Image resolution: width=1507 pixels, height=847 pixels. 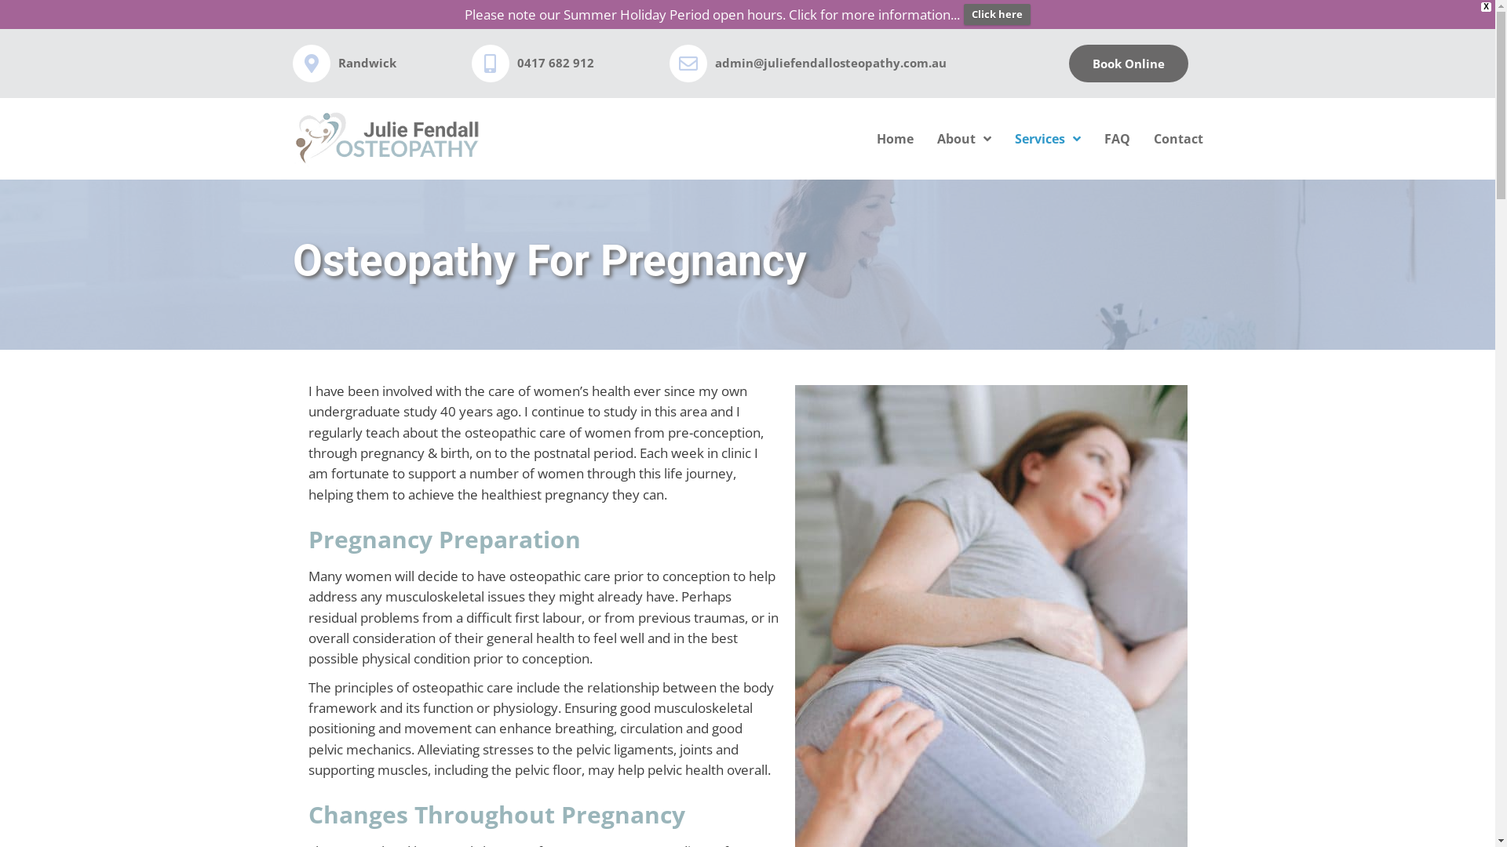 I want to click on About, so click(x=964, y=139).